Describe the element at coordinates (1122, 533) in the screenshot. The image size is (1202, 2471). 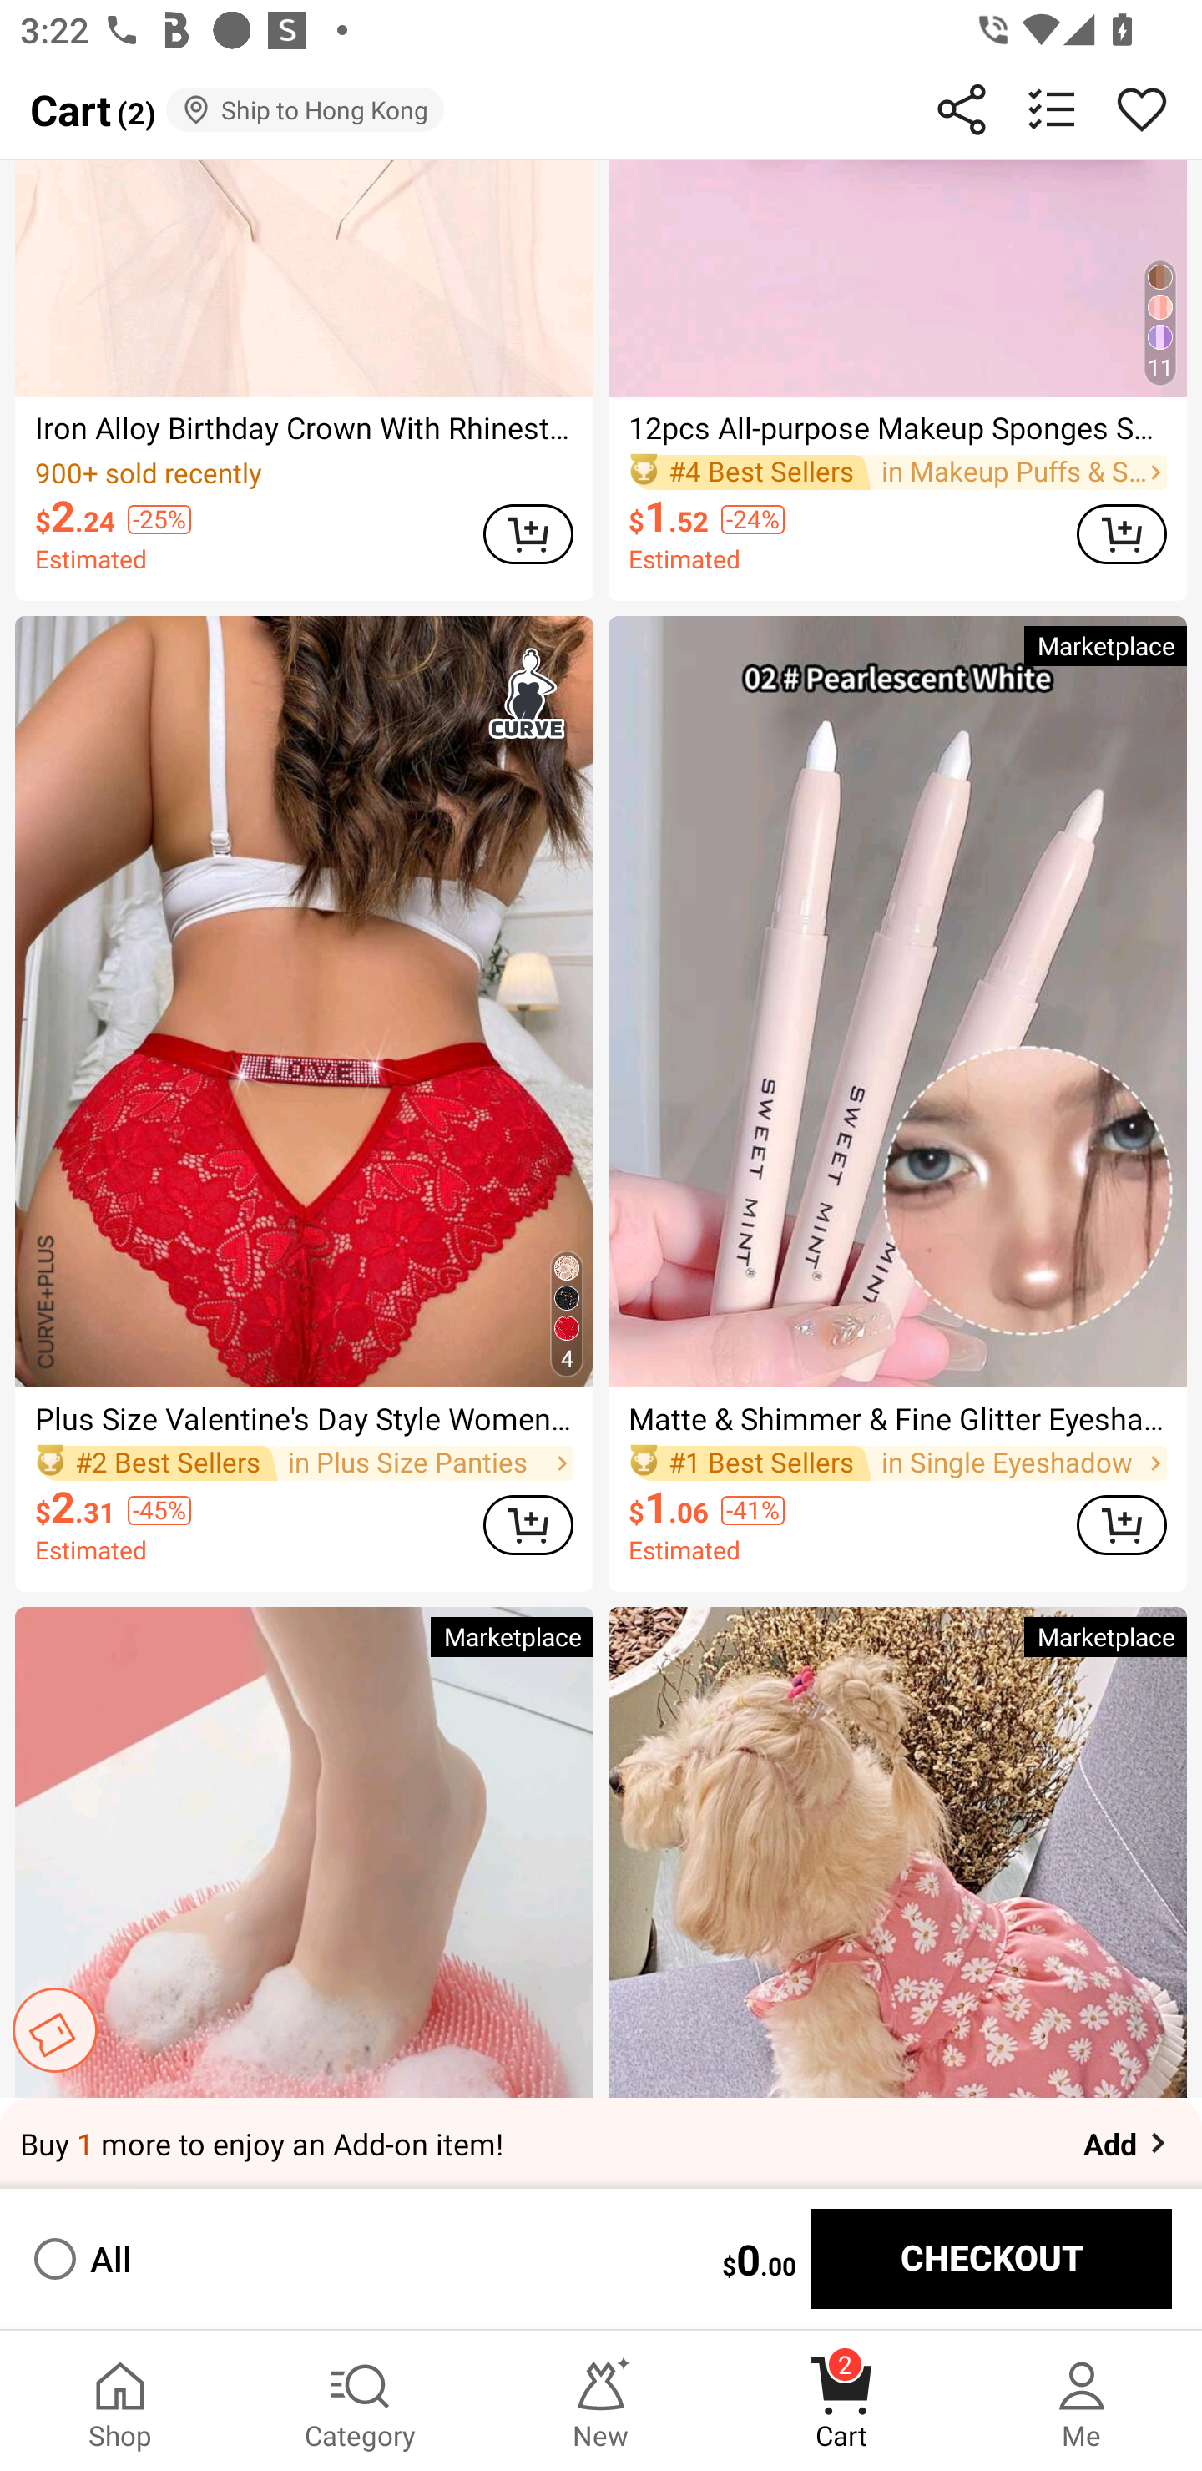
I see `ADD TO CART` at that location.